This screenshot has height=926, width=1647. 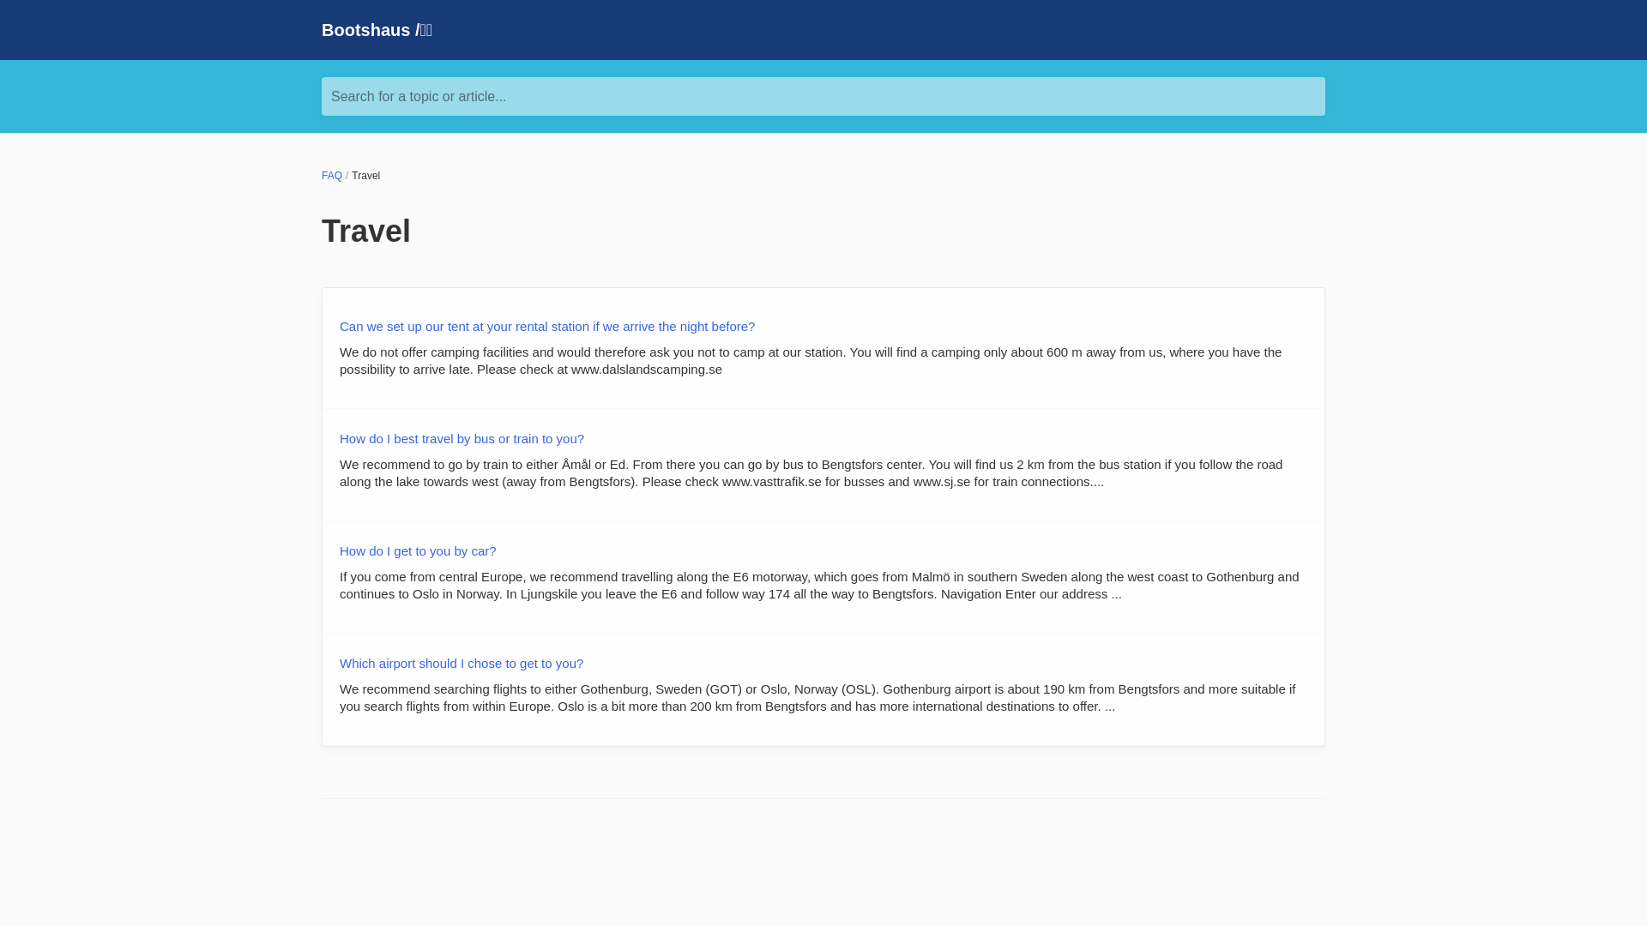 What do you see at coordinates (462, 438) in the screenshot?
I see `How do I best travel by bus or train to you?` at bounding box center [462, 438].